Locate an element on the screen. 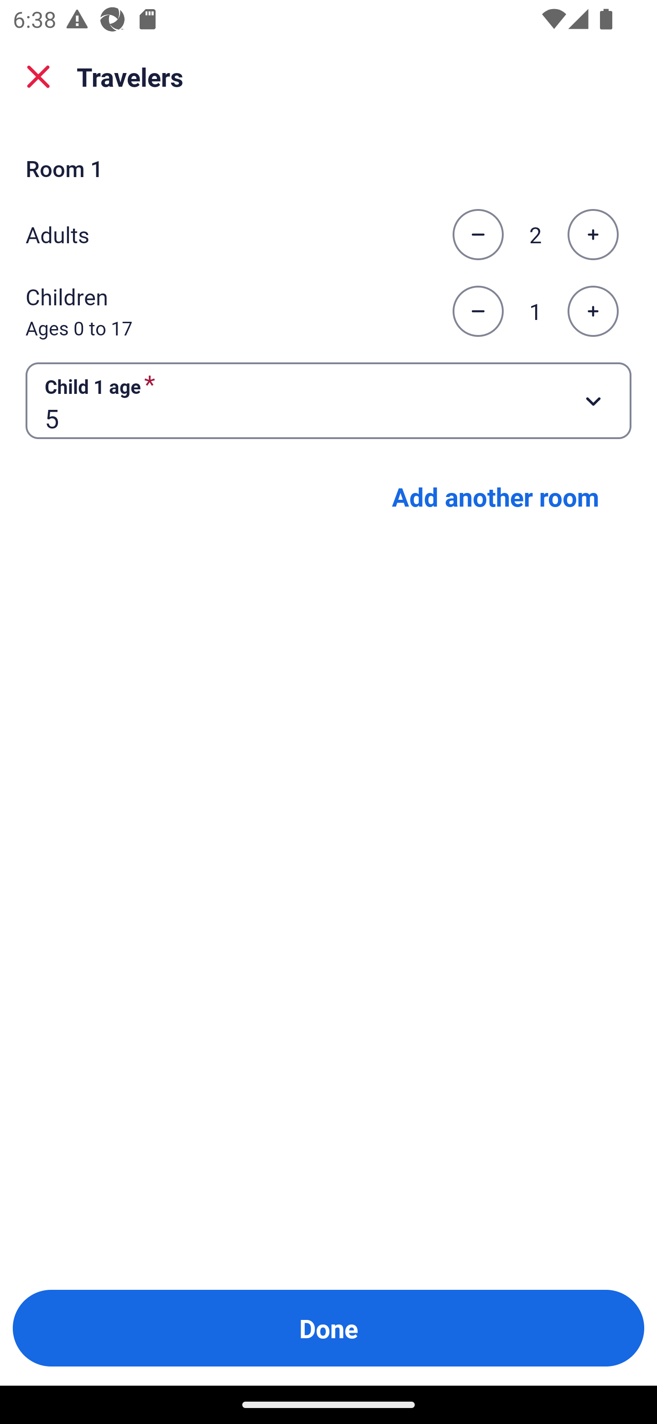  Increase the number of adults is located at coordinates (593, 235).